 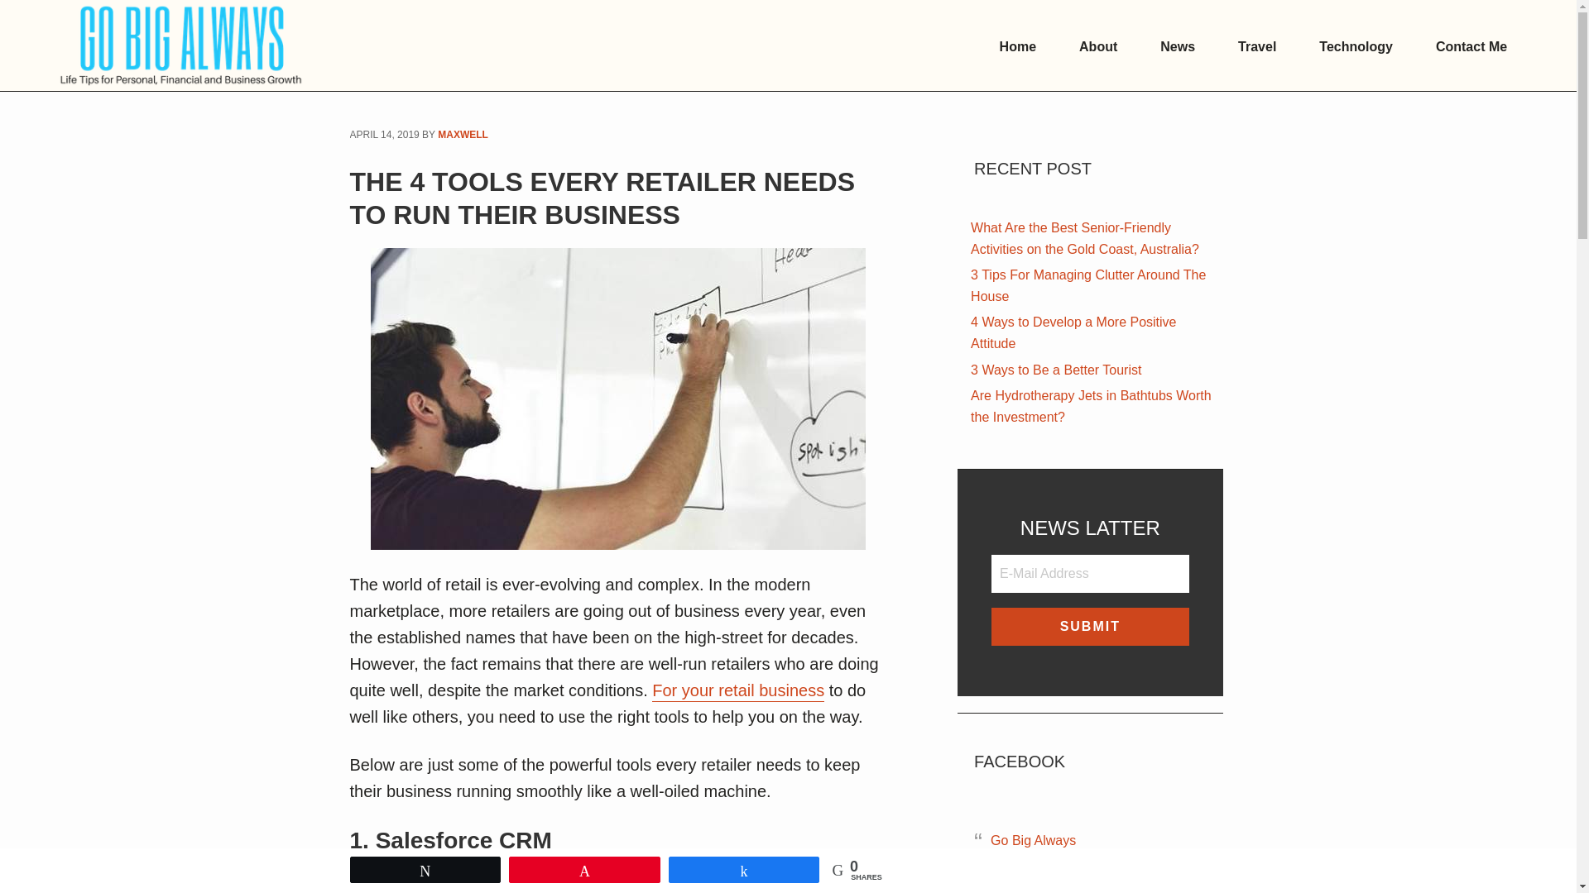 I want to click on Home, so click(x=1018, y=48).